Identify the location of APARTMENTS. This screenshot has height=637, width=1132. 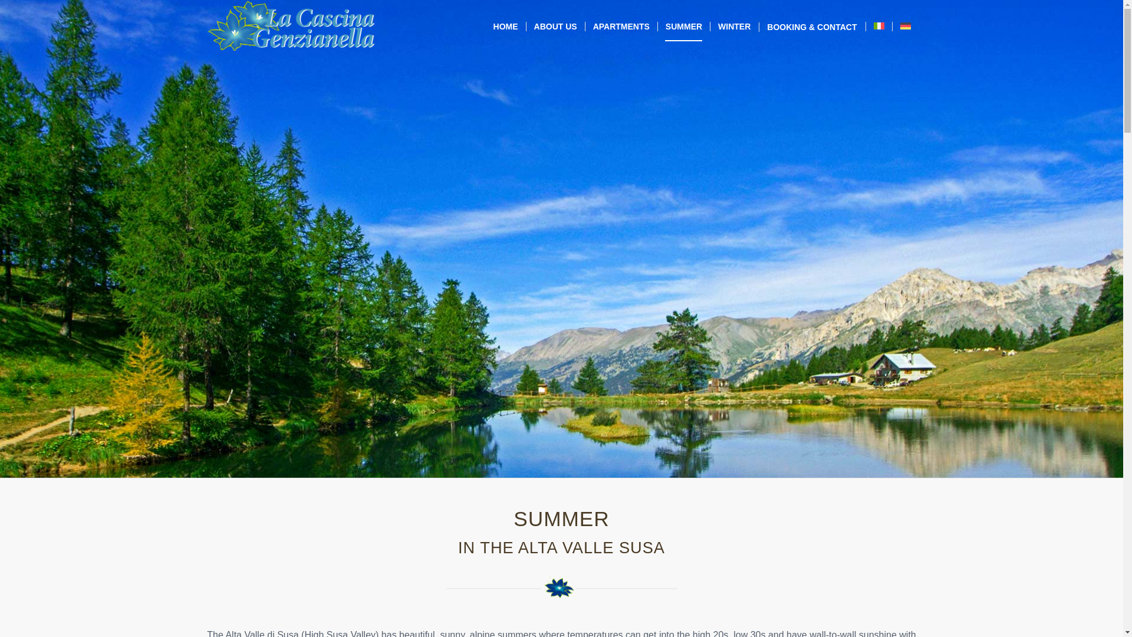
(621, 26).